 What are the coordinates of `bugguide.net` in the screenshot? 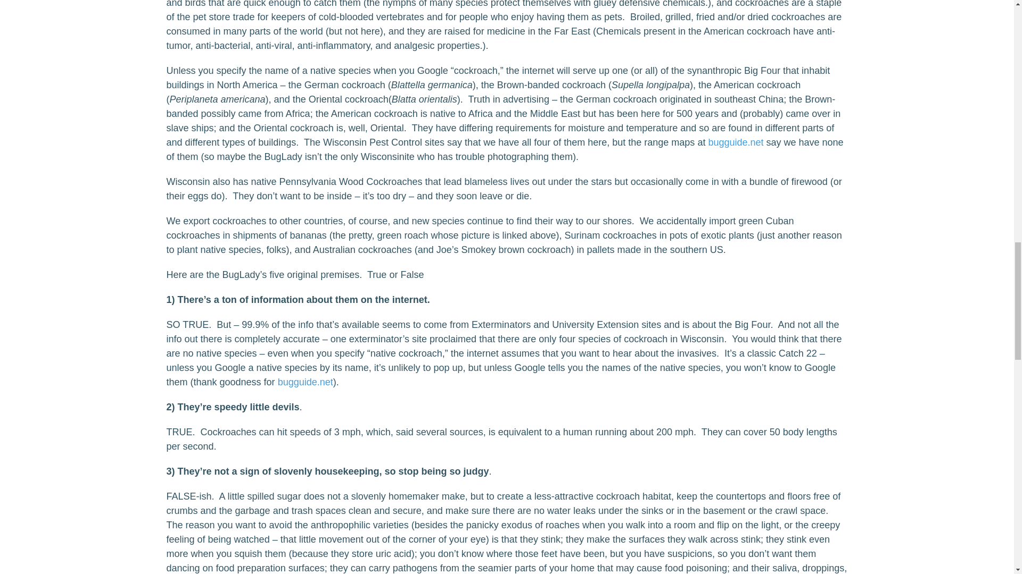 It's located at (306, 382).